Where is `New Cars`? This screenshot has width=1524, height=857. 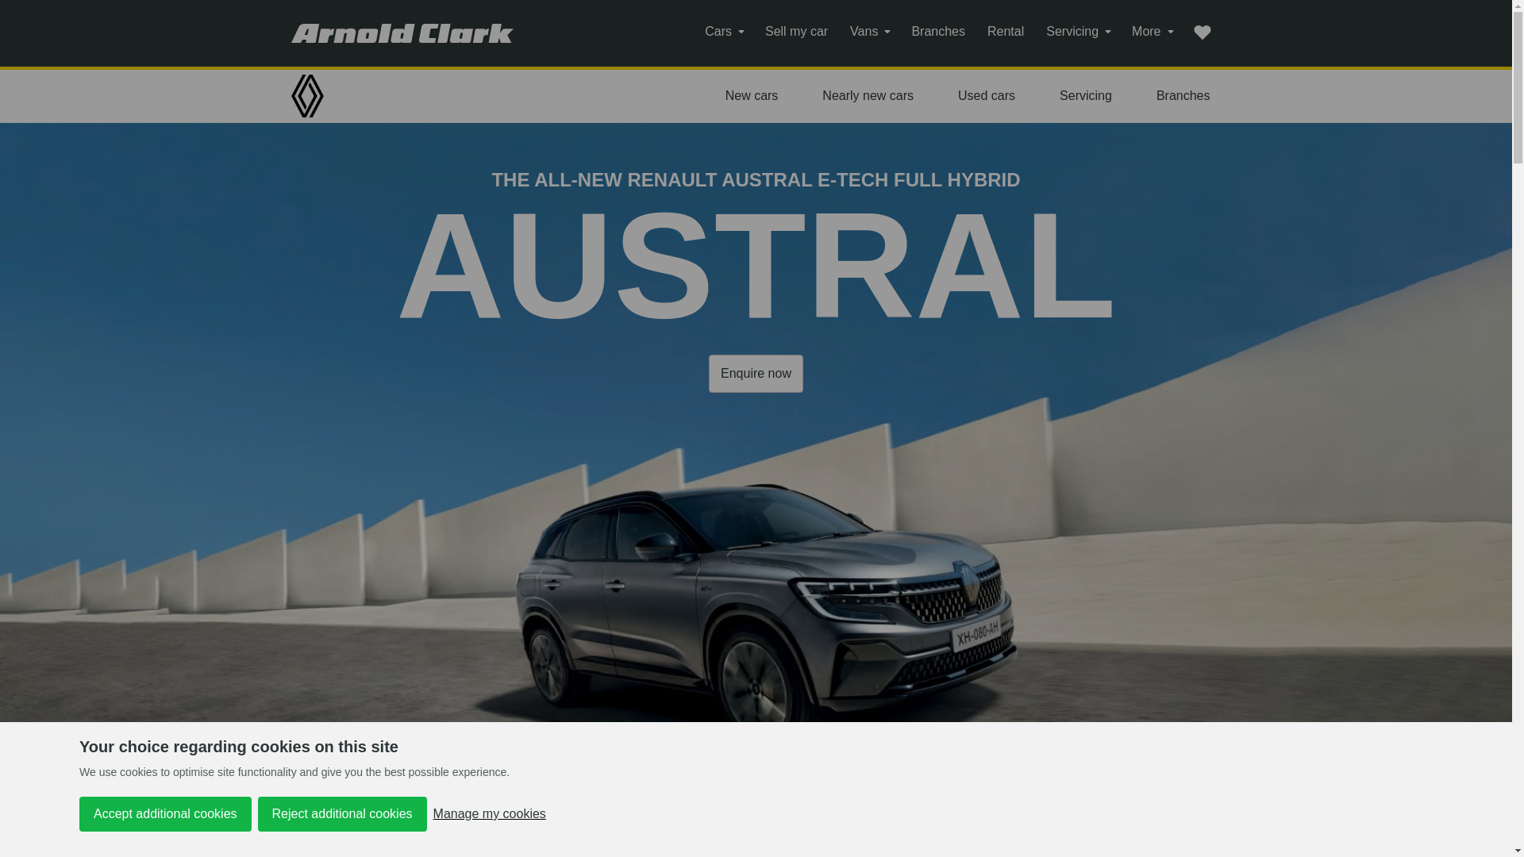
New Cars is located at coordinates (752, 95).